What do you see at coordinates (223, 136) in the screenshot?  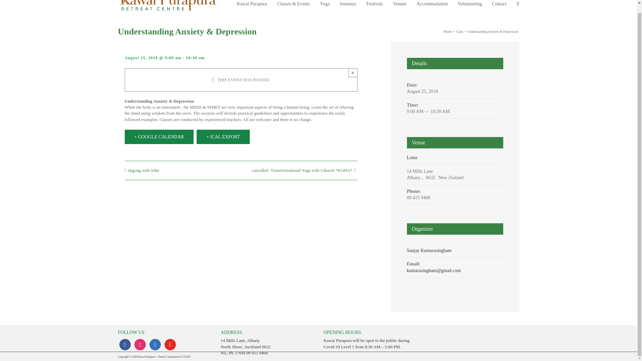 I see `Download .ics file` at bounding box center [223, 136].